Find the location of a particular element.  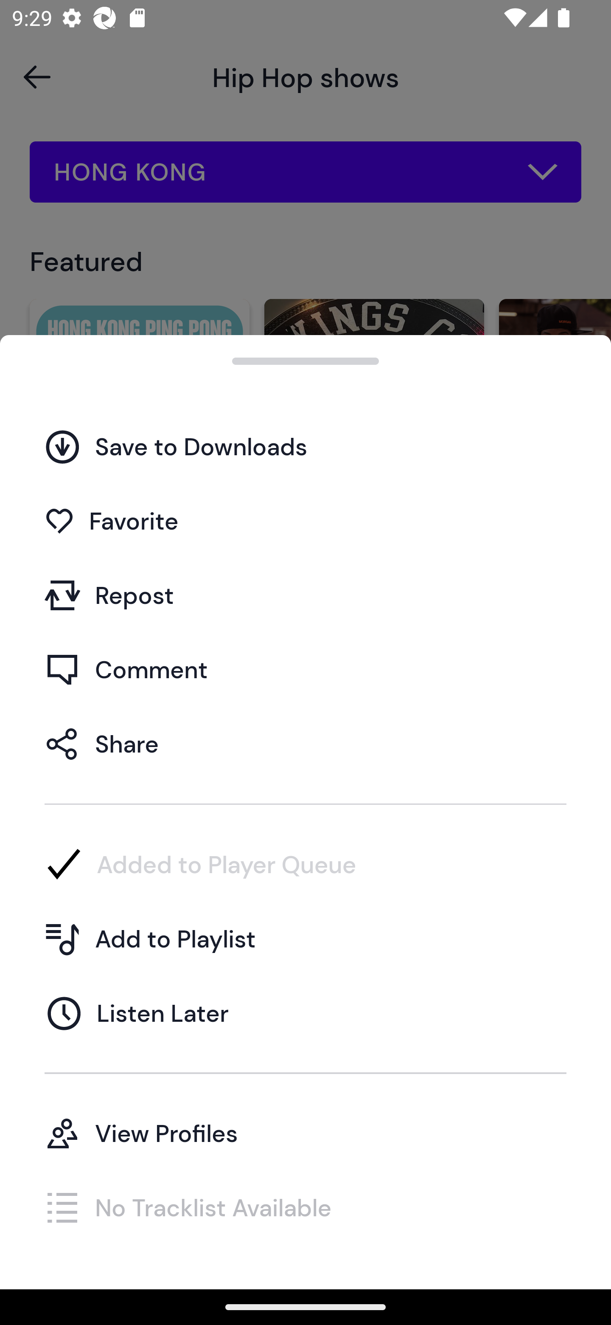

Favorite is located at coordinates (305, 521).